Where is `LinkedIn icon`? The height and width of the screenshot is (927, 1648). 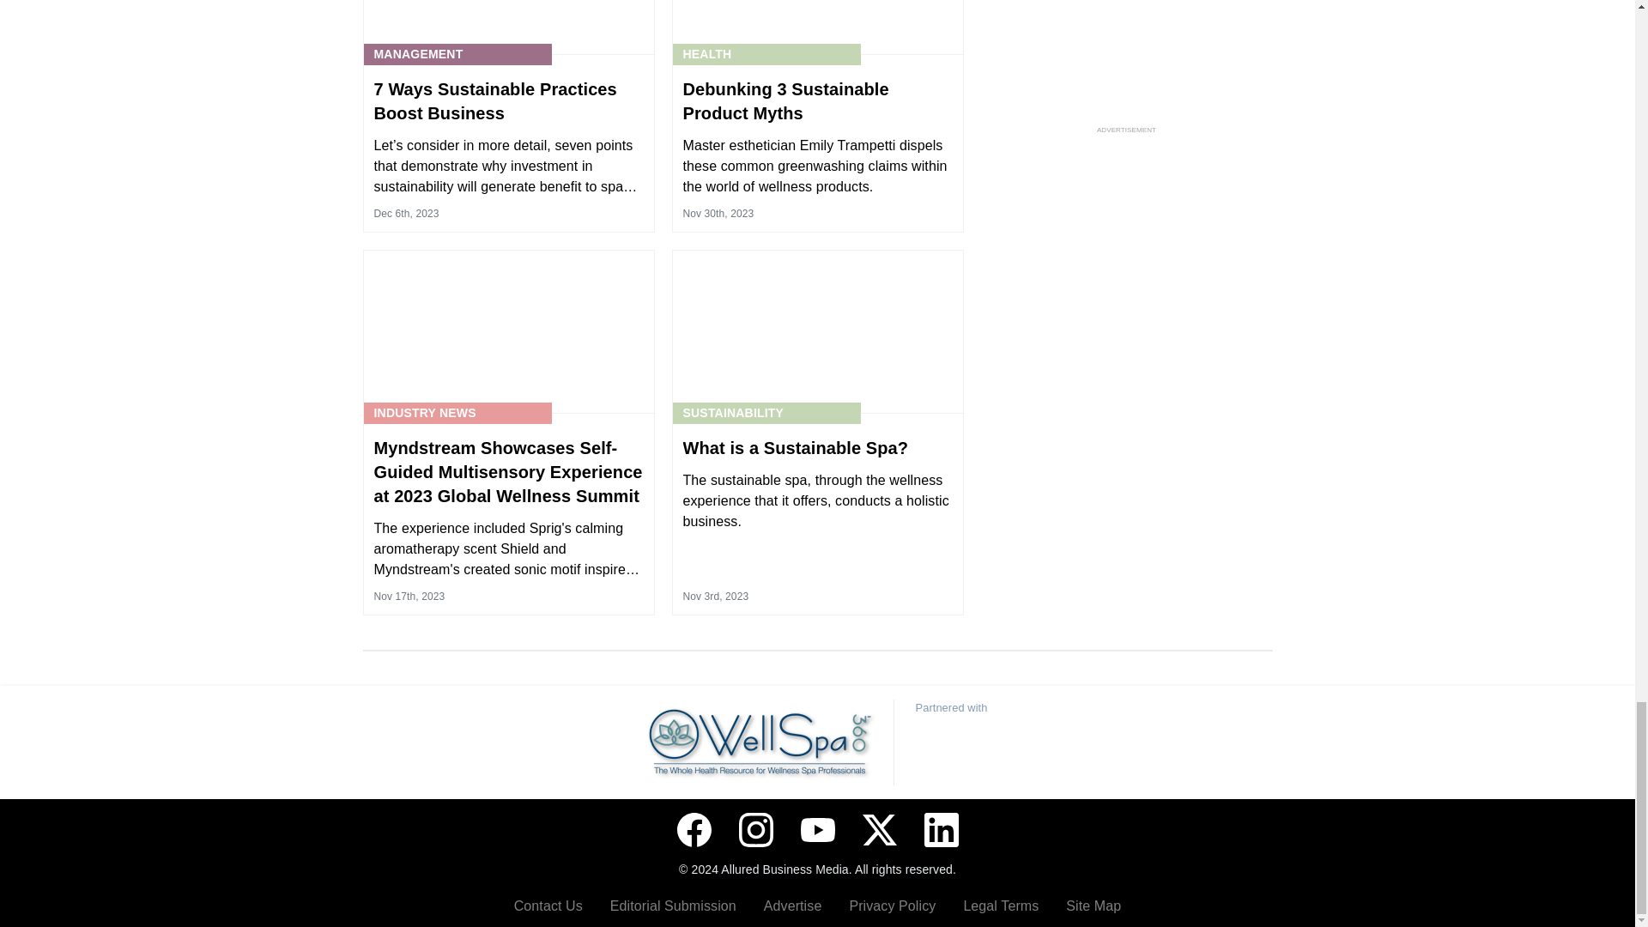
LinkedIn icon is located at coordinates (940, 830).